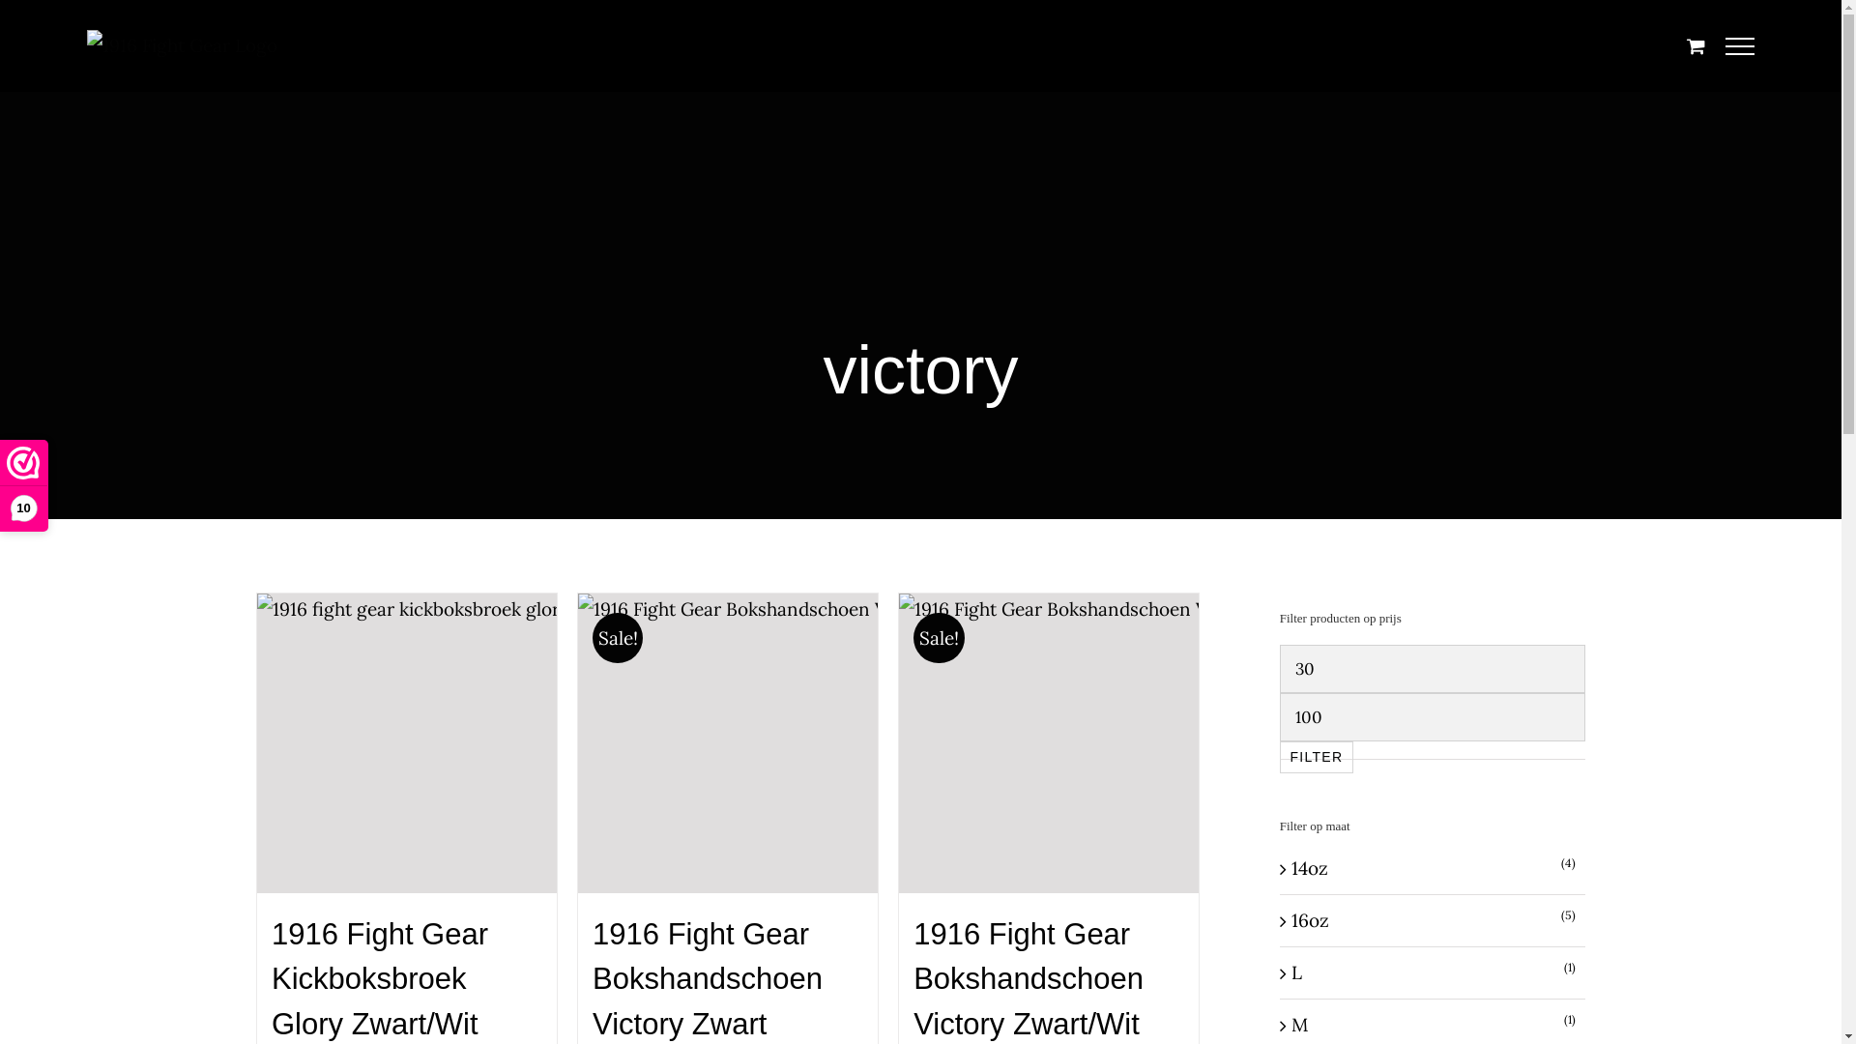 This screenshot has height=1044, width=1856. What do you see at coordinates (1311, 920) in the screenshot?
I see `16oz` at bounding box center [1311, 920].